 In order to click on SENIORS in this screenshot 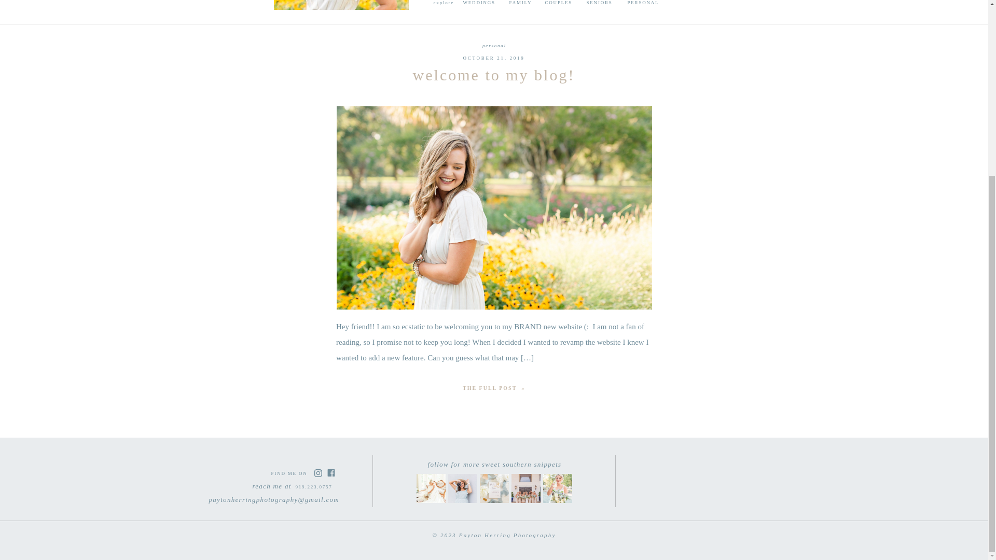, I will do `click(603, 5)`.